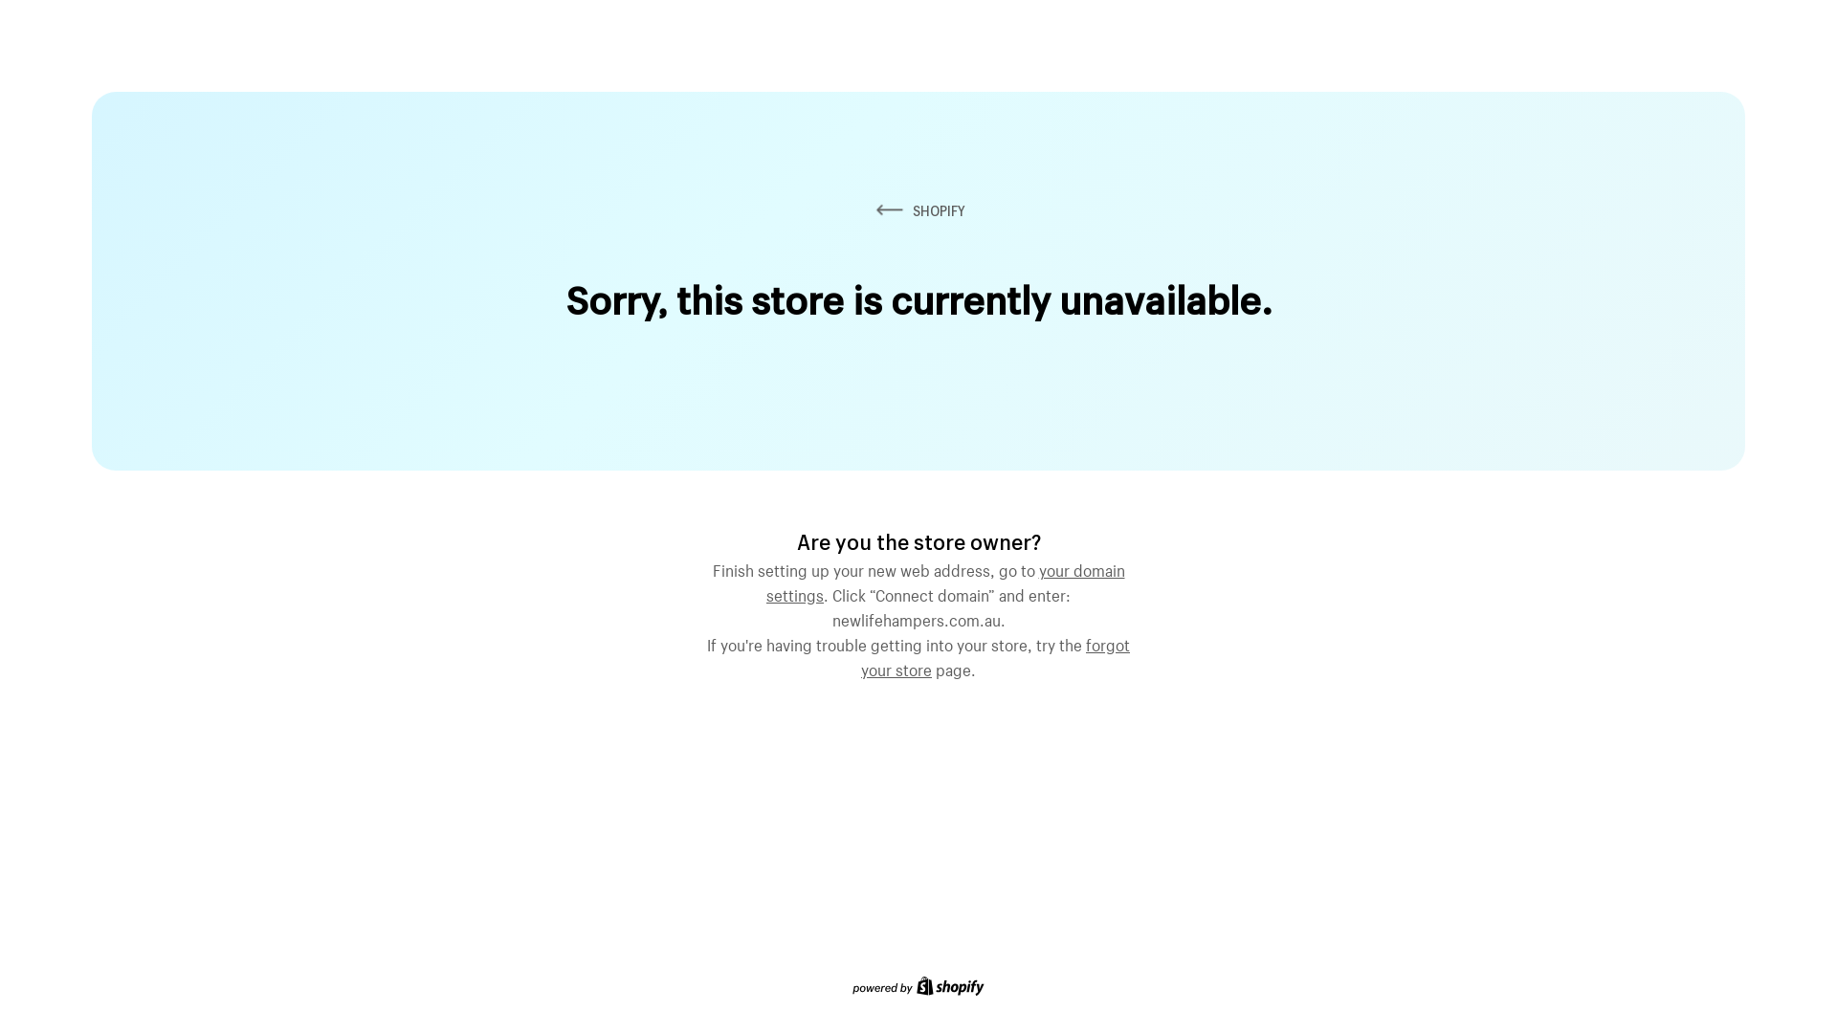  I want to click on your domain settings, so click(945, 581).